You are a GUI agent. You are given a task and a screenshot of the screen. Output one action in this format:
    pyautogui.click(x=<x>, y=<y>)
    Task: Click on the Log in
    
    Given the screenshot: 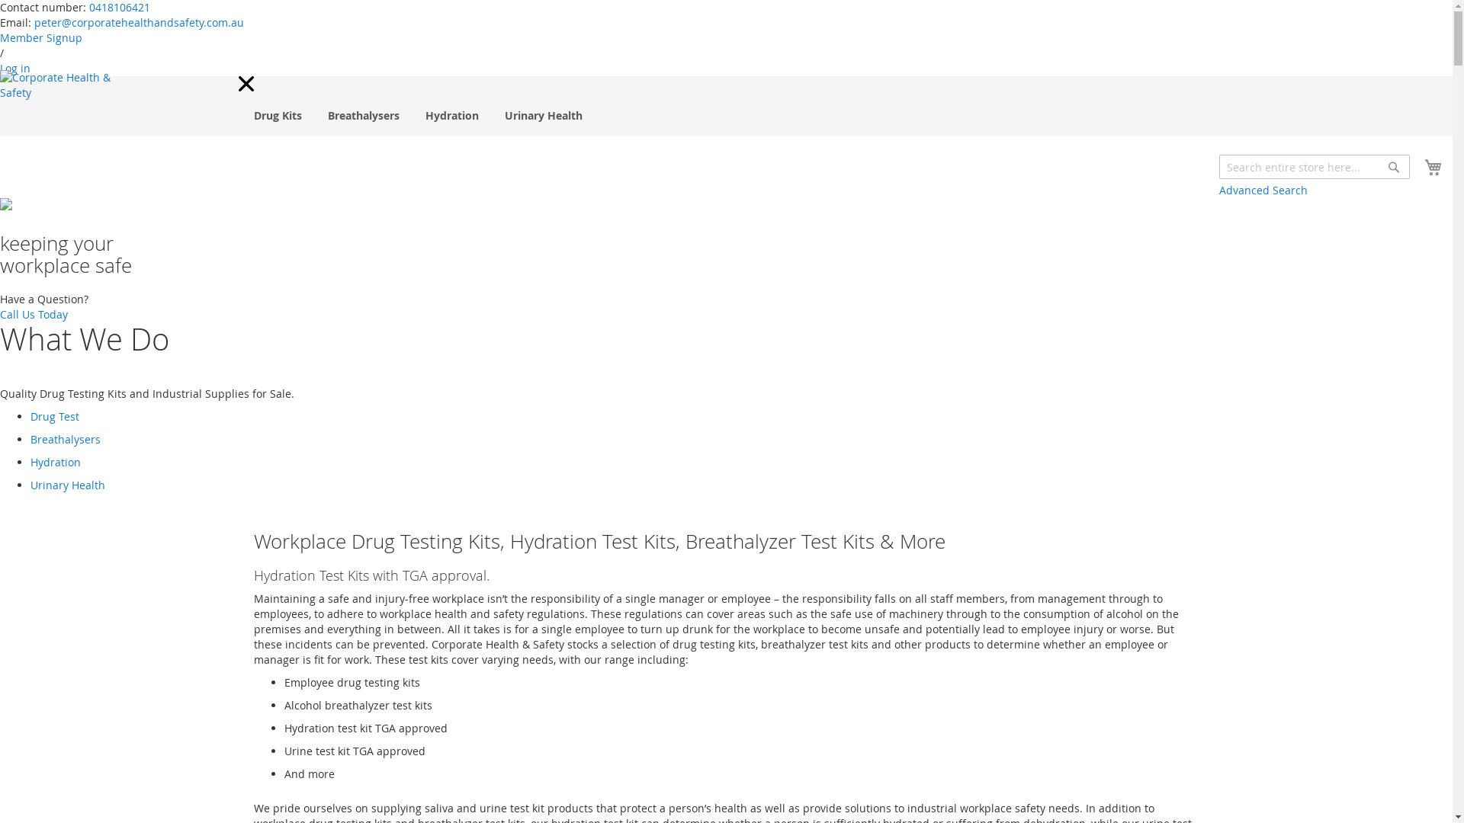 What is the action you would take?
    pyautogui.click(x=15, y=69)
    